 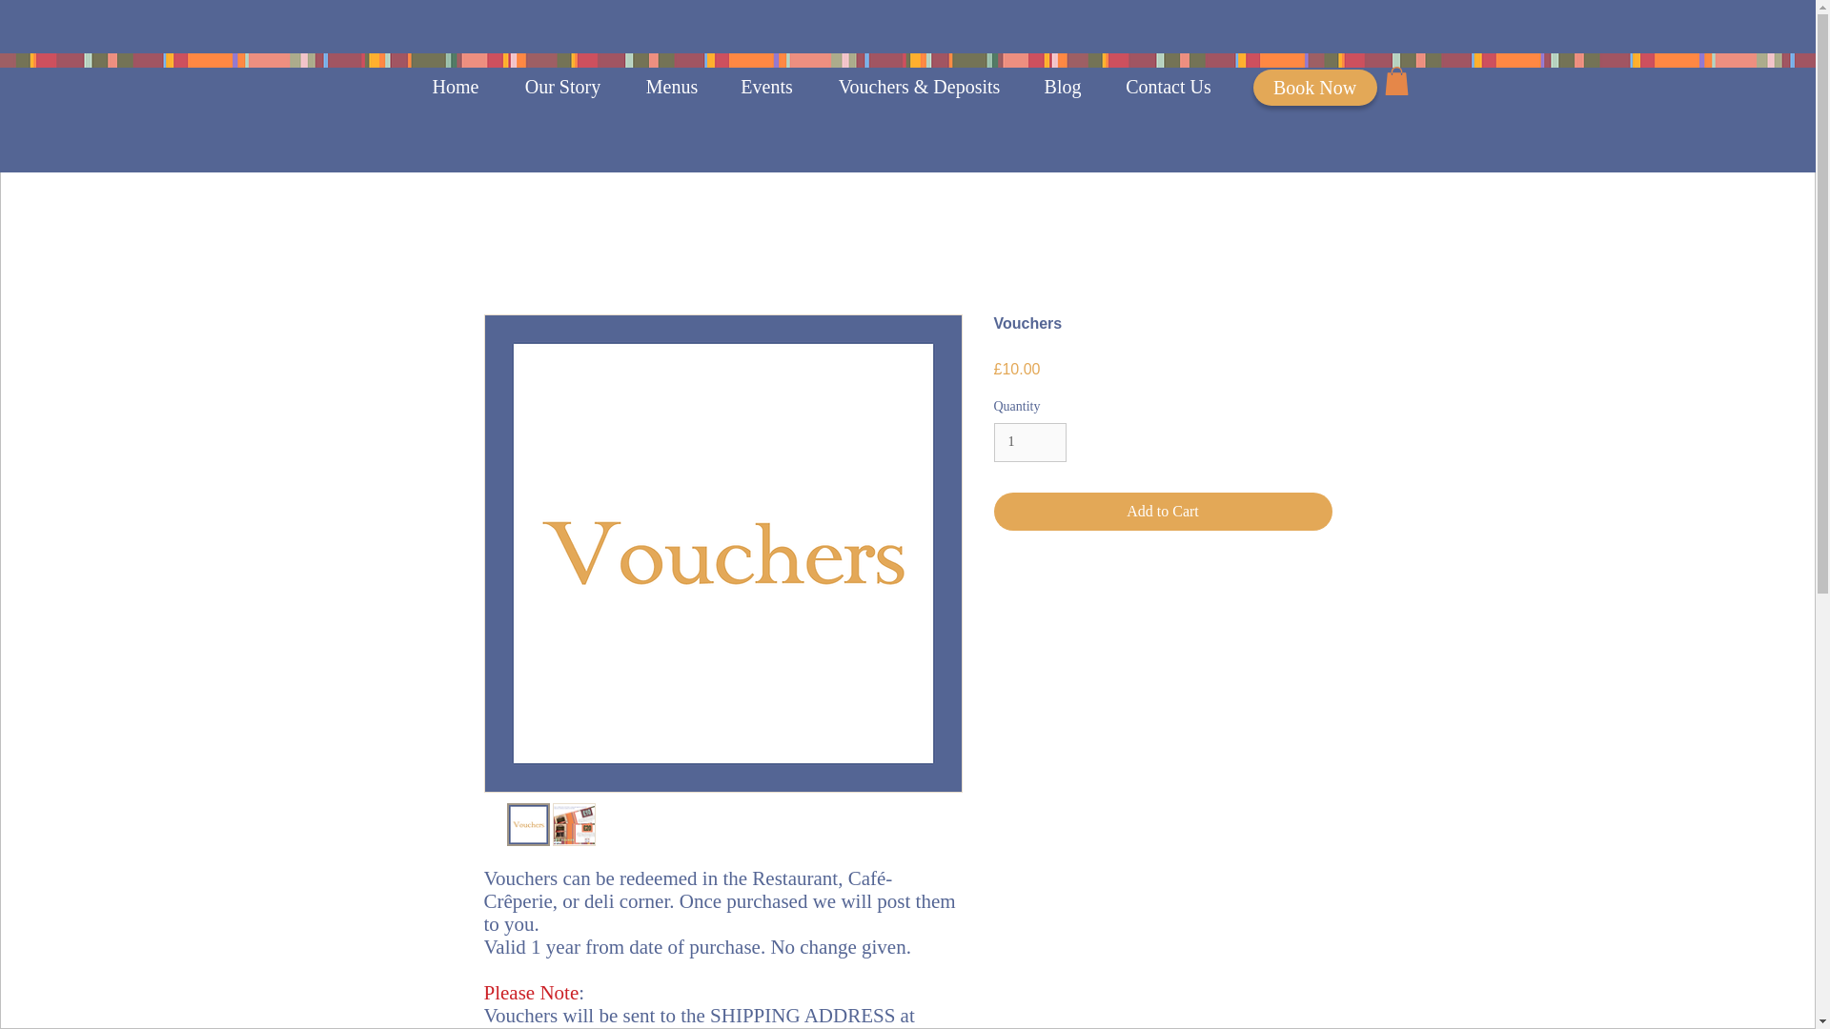 What do you see at coordinates (1169, 86) in the screenshot?
I see `Contact Us` at bounding box center [1169, 86].